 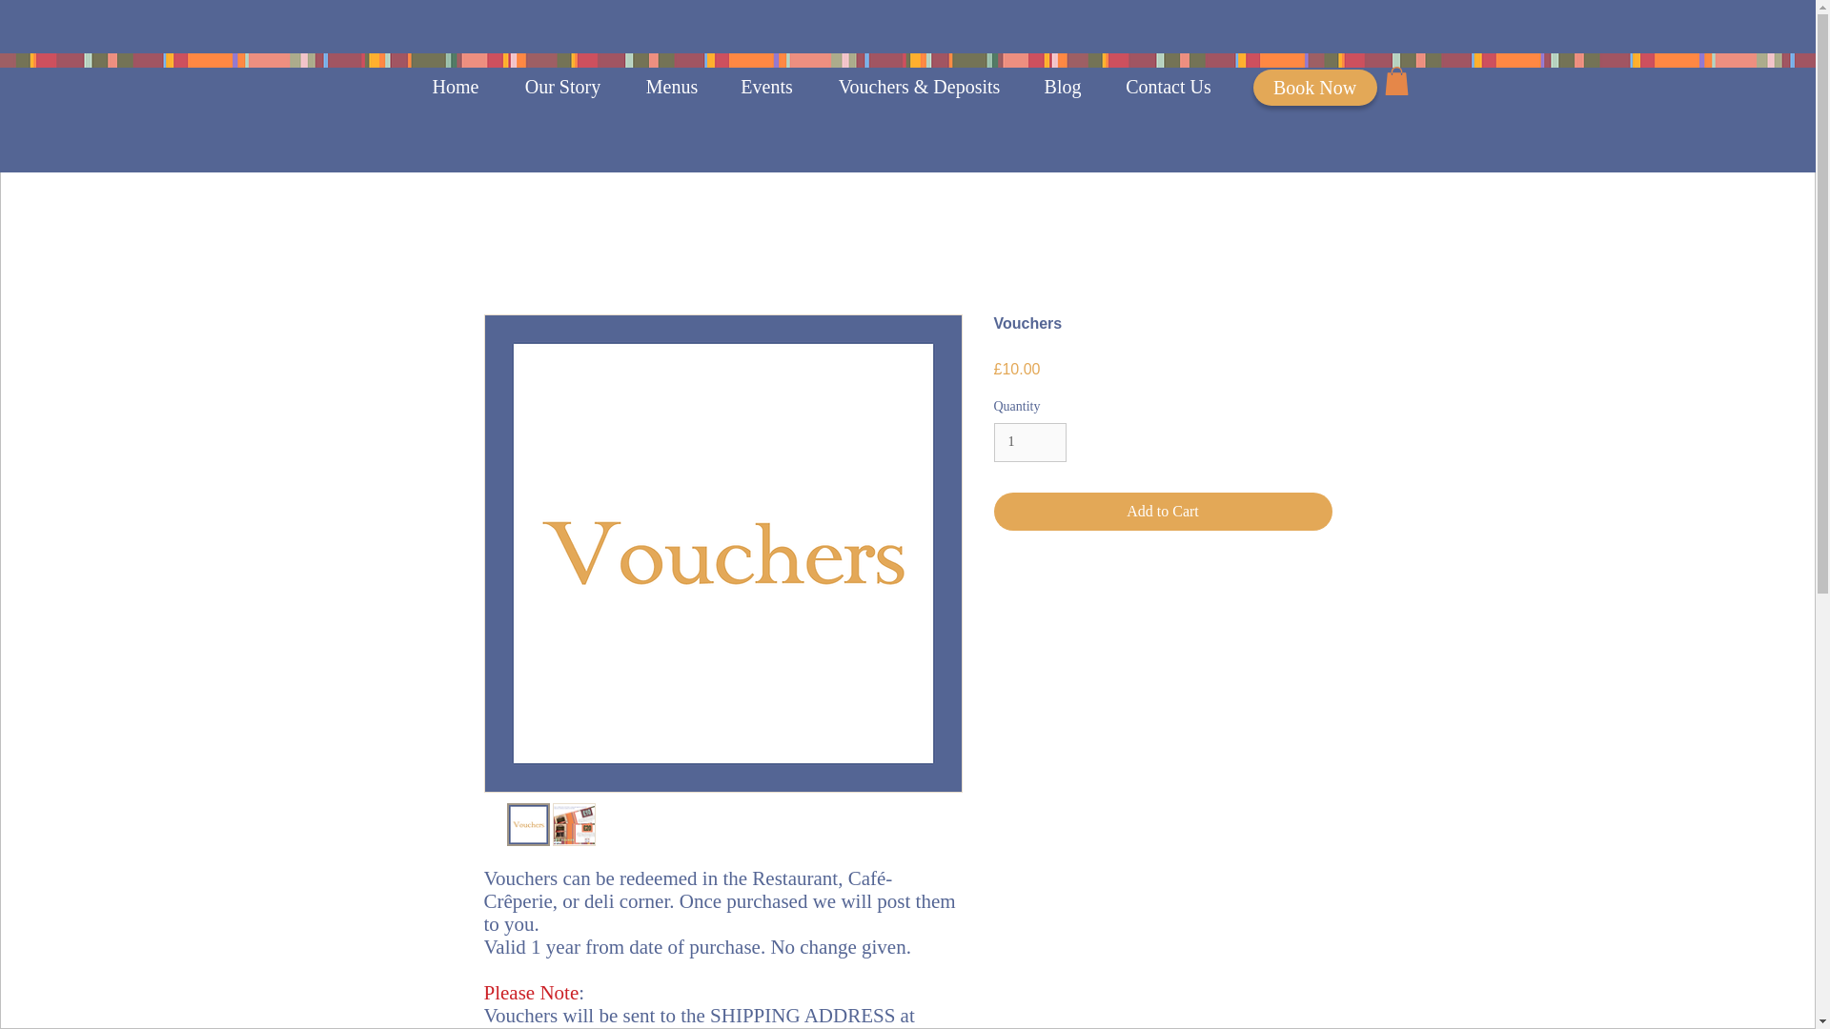 What do you see at coordinates (1169, 86) in the screenshot?
I see `Contact Us` at bounding box center [1169, 86].